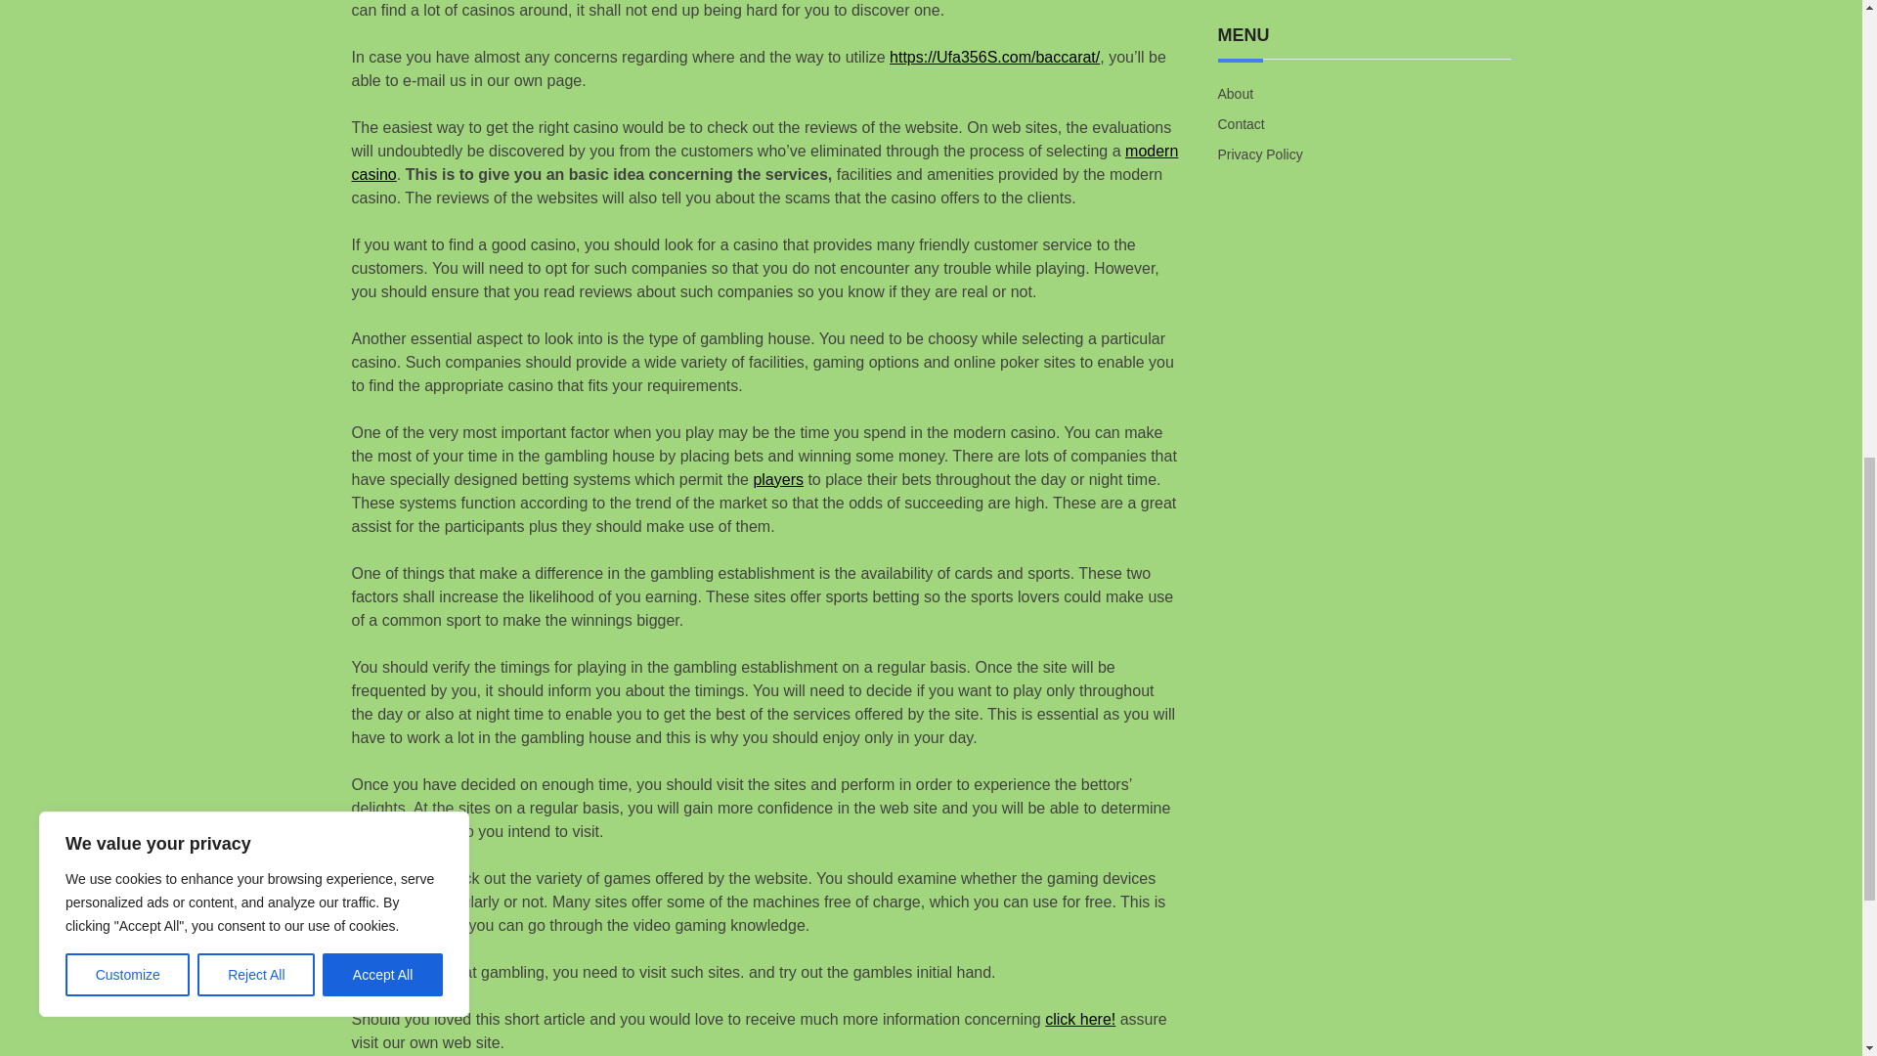 The height and width of the screenshot is (1056, 1877). Describe the element at coordinates (777, 479) in the screenshot. I see `players` at that location.